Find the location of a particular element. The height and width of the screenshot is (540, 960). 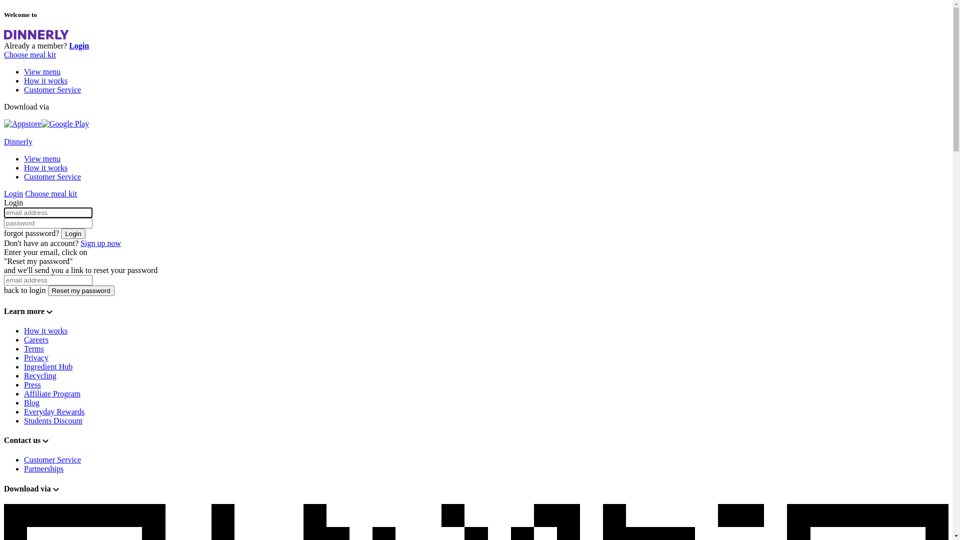

Press is located at coordinates (32, 385).